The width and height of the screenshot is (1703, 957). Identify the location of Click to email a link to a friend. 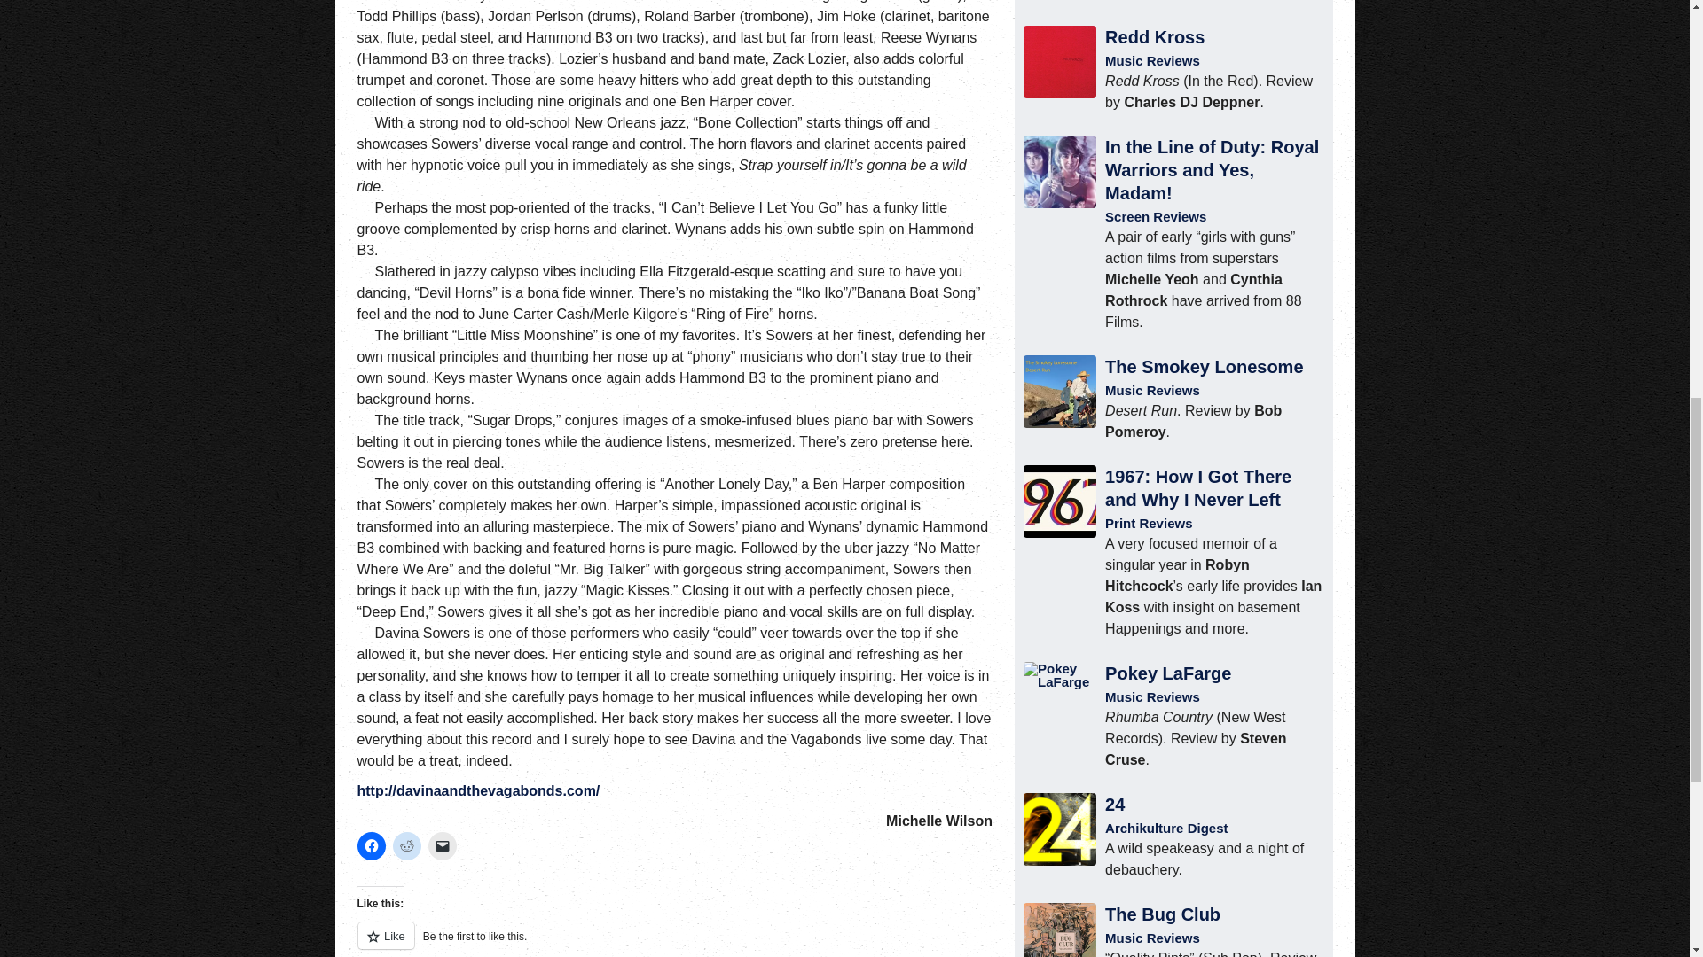
(442, 845).